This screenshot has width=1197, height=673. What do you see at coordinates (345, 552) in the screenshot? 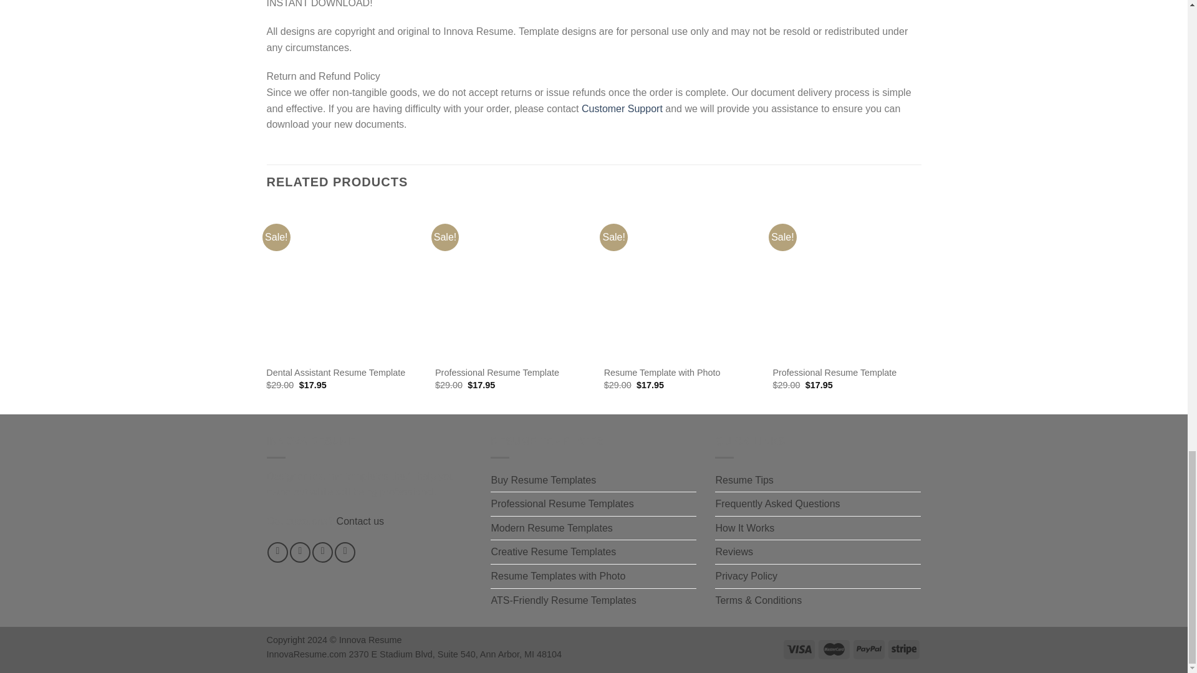
I see `Follow on Pinterest` at bounding box center [345, 552].